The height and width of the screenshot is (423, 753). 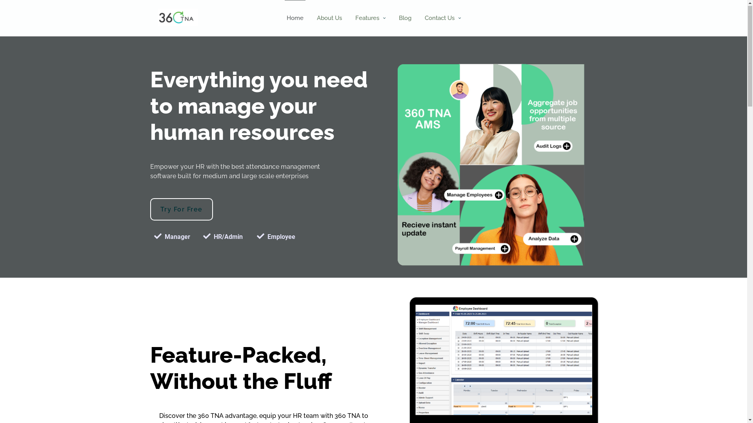 What do you see at coordinates (181, 210) in the screenshot?
I see `Try For Free` at bounding box center [181, 210].